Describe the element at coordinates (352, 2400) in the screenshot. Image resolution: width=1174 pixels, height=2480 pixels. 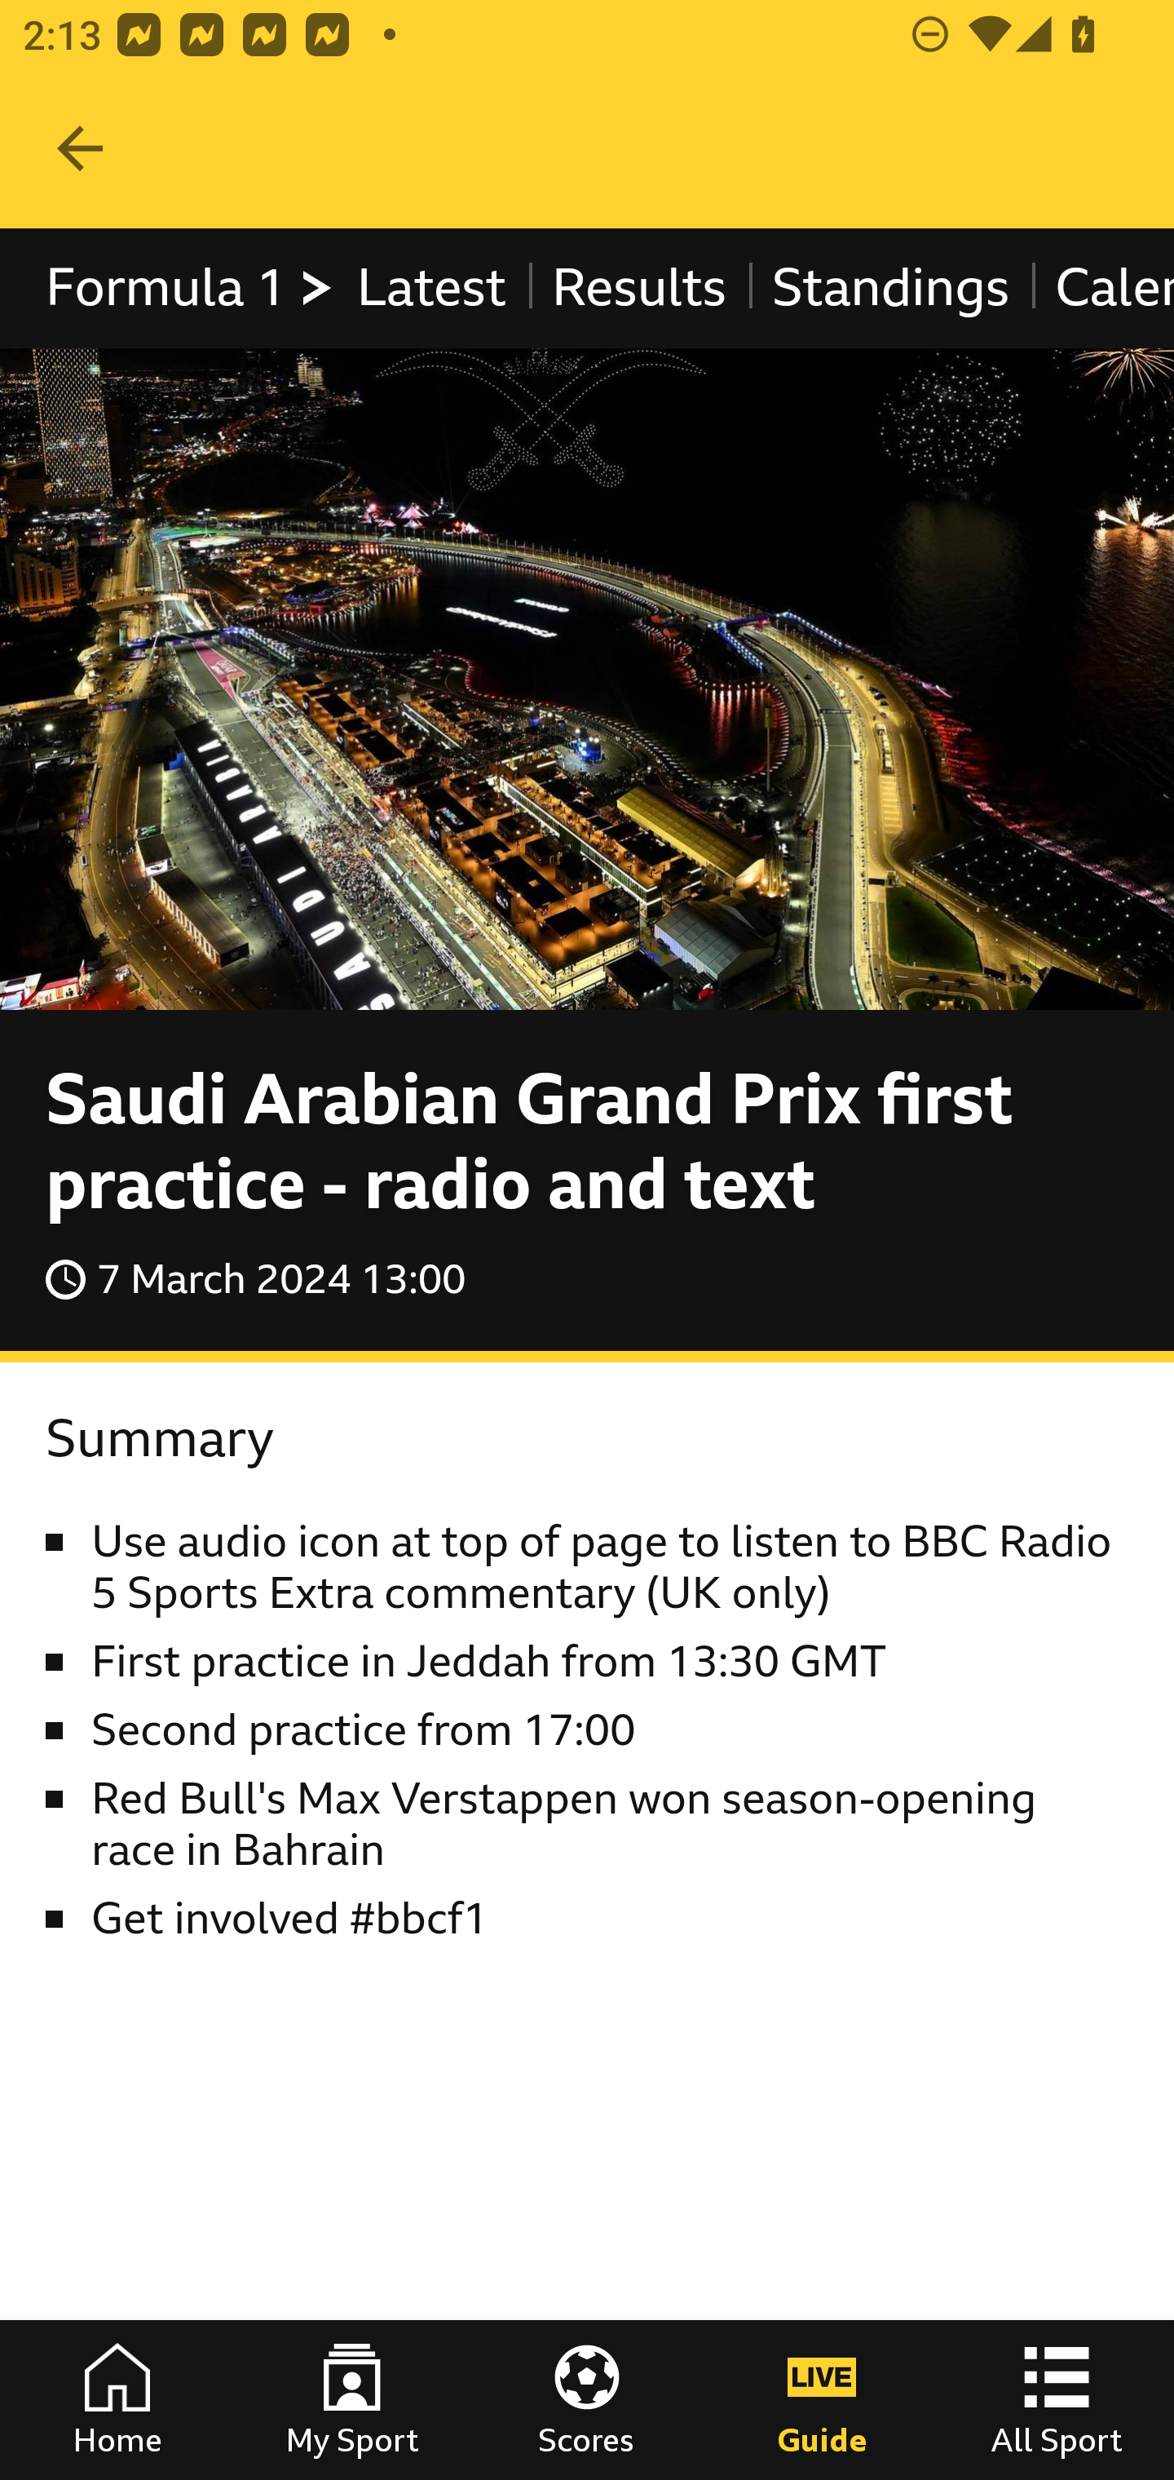
I see `My Sport` at that location.